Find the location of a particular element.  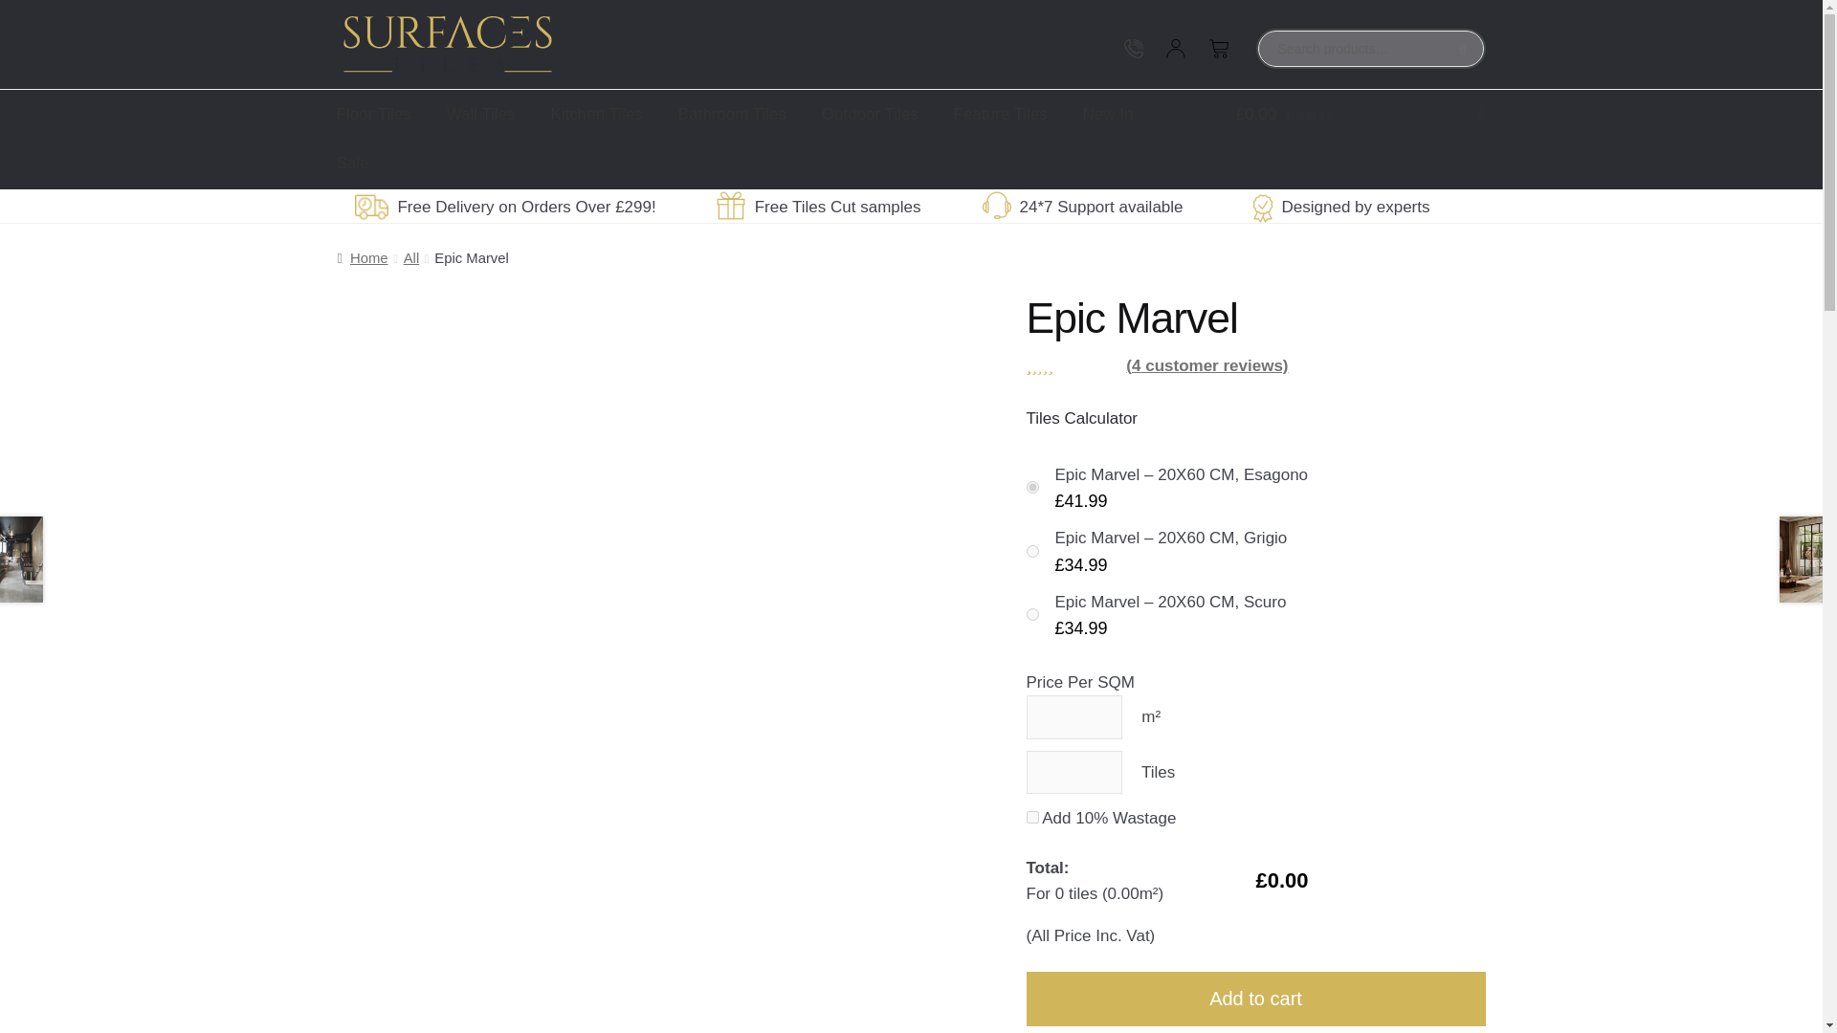

Home is located at coordinates (362, 258).